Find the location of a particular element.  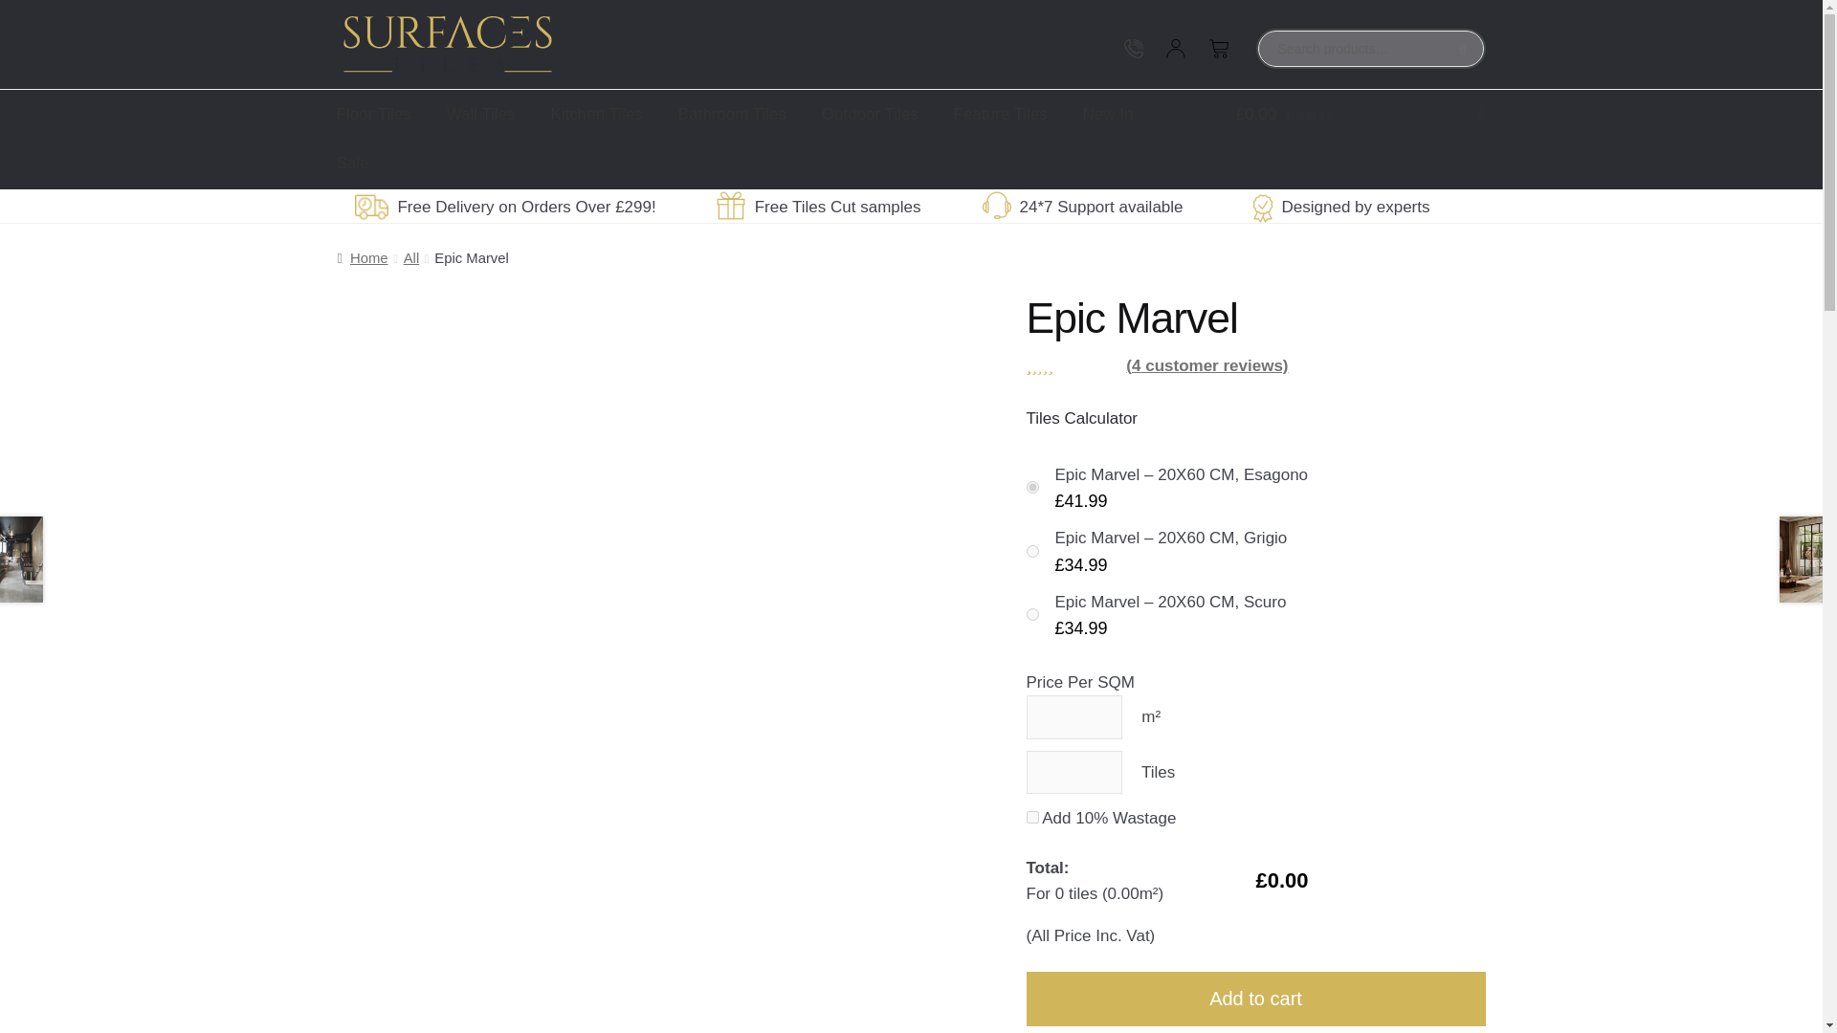

Home is located at coordinates (362, 258).